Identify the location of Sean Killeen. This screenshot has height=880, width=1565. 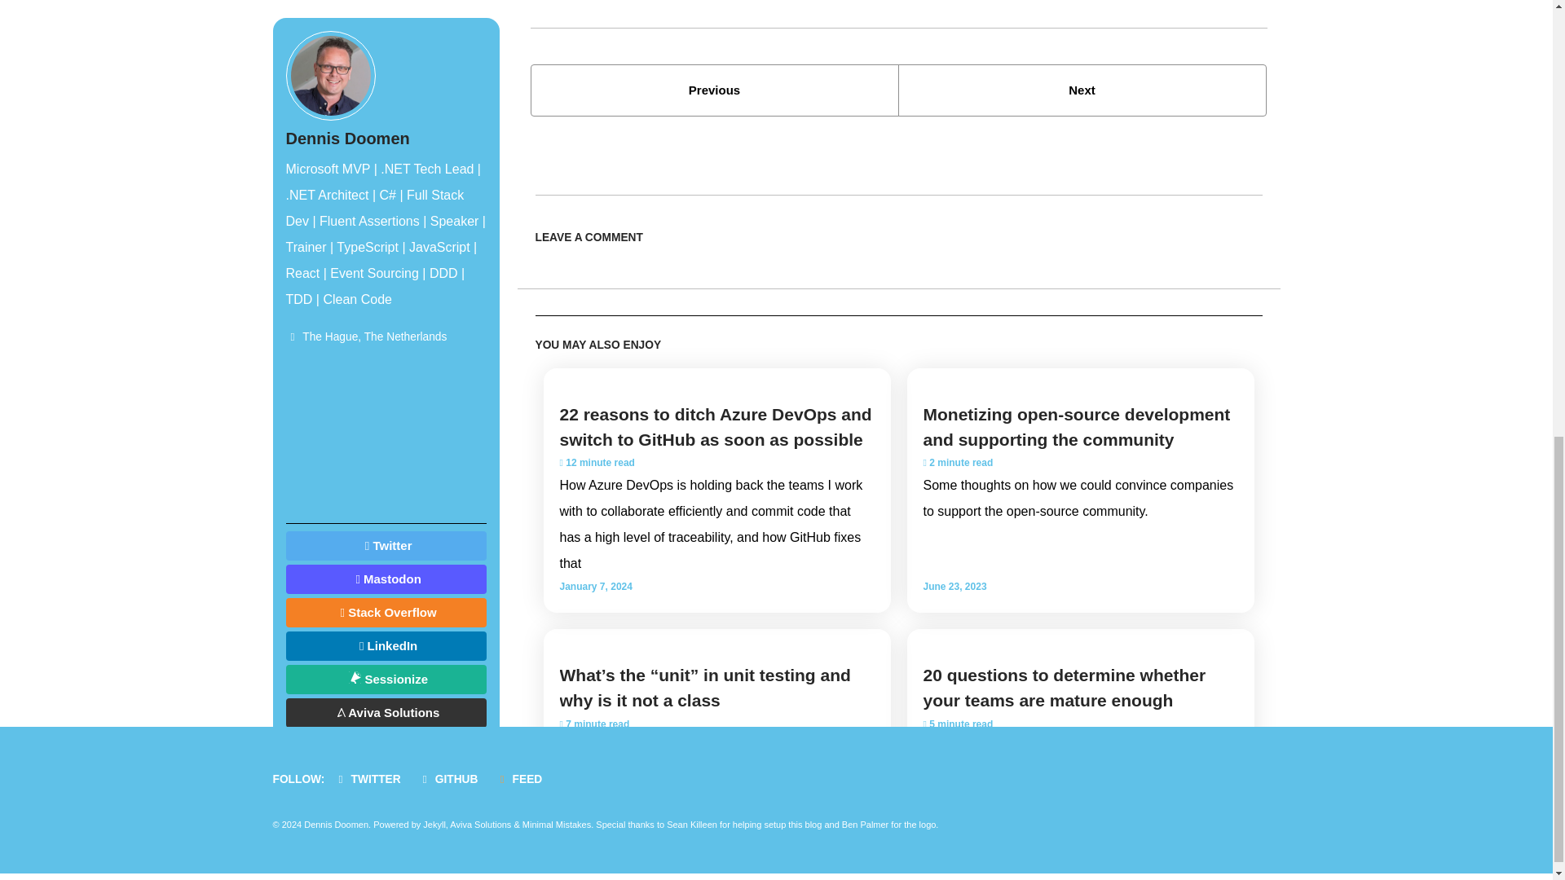
(691, 825).